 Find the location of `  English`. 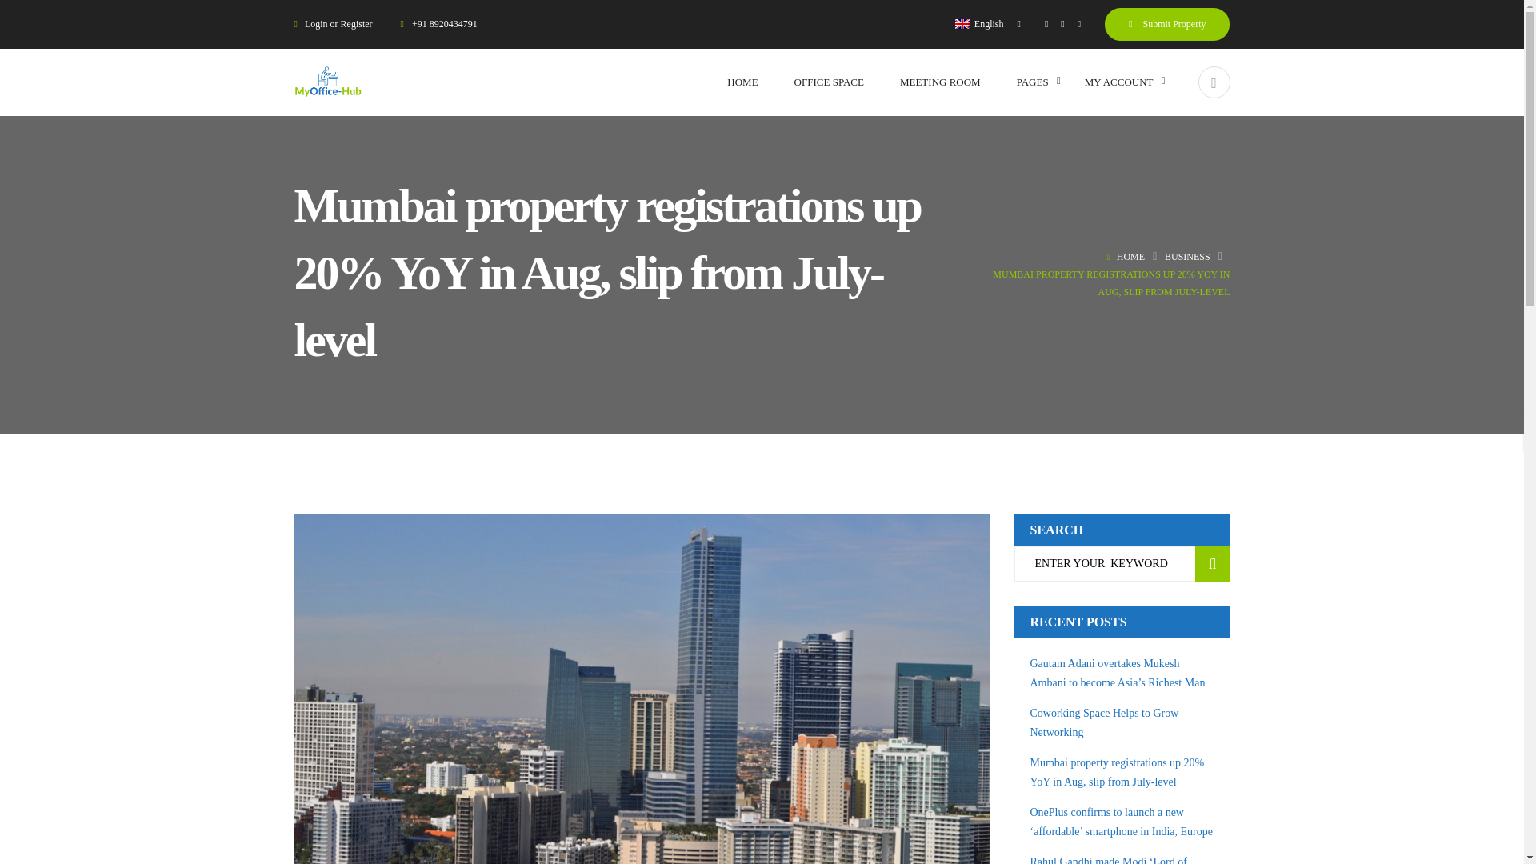

  English is located at coordinates (988, 23).